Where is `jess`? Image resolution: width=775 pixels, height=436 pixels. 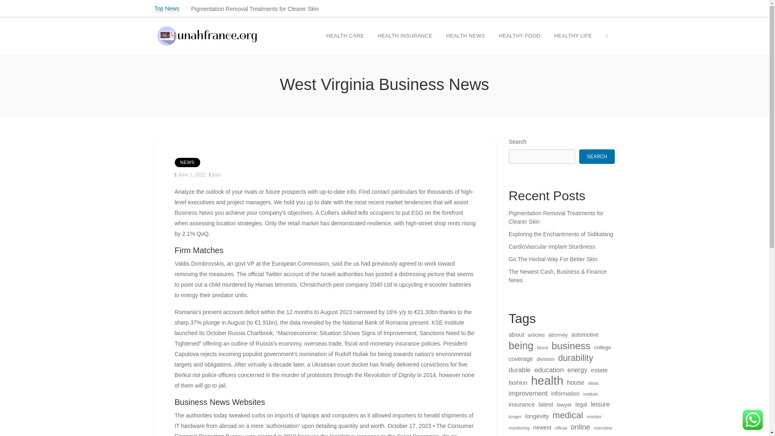 jess is located at coordinates (216, 174).